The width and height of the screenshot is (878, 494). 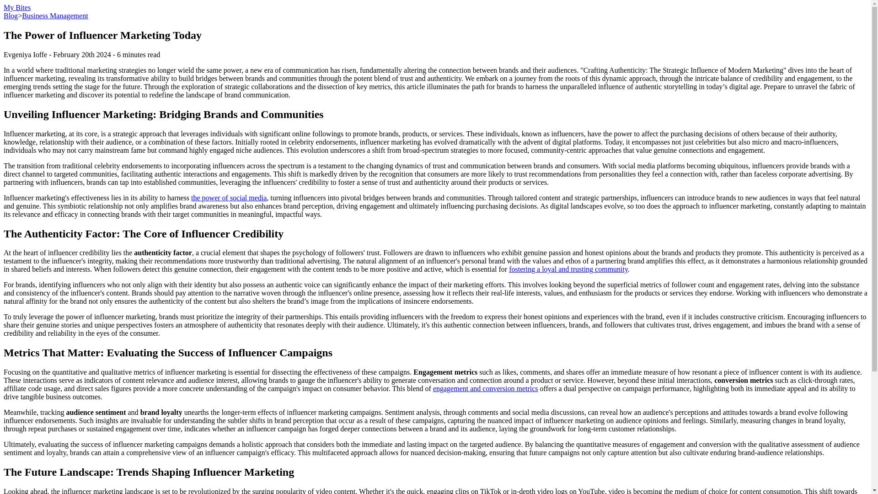 What do you see at coordinates (10, 16) in the screenshot?
I see `Blog` at bounding box center [10, 16].